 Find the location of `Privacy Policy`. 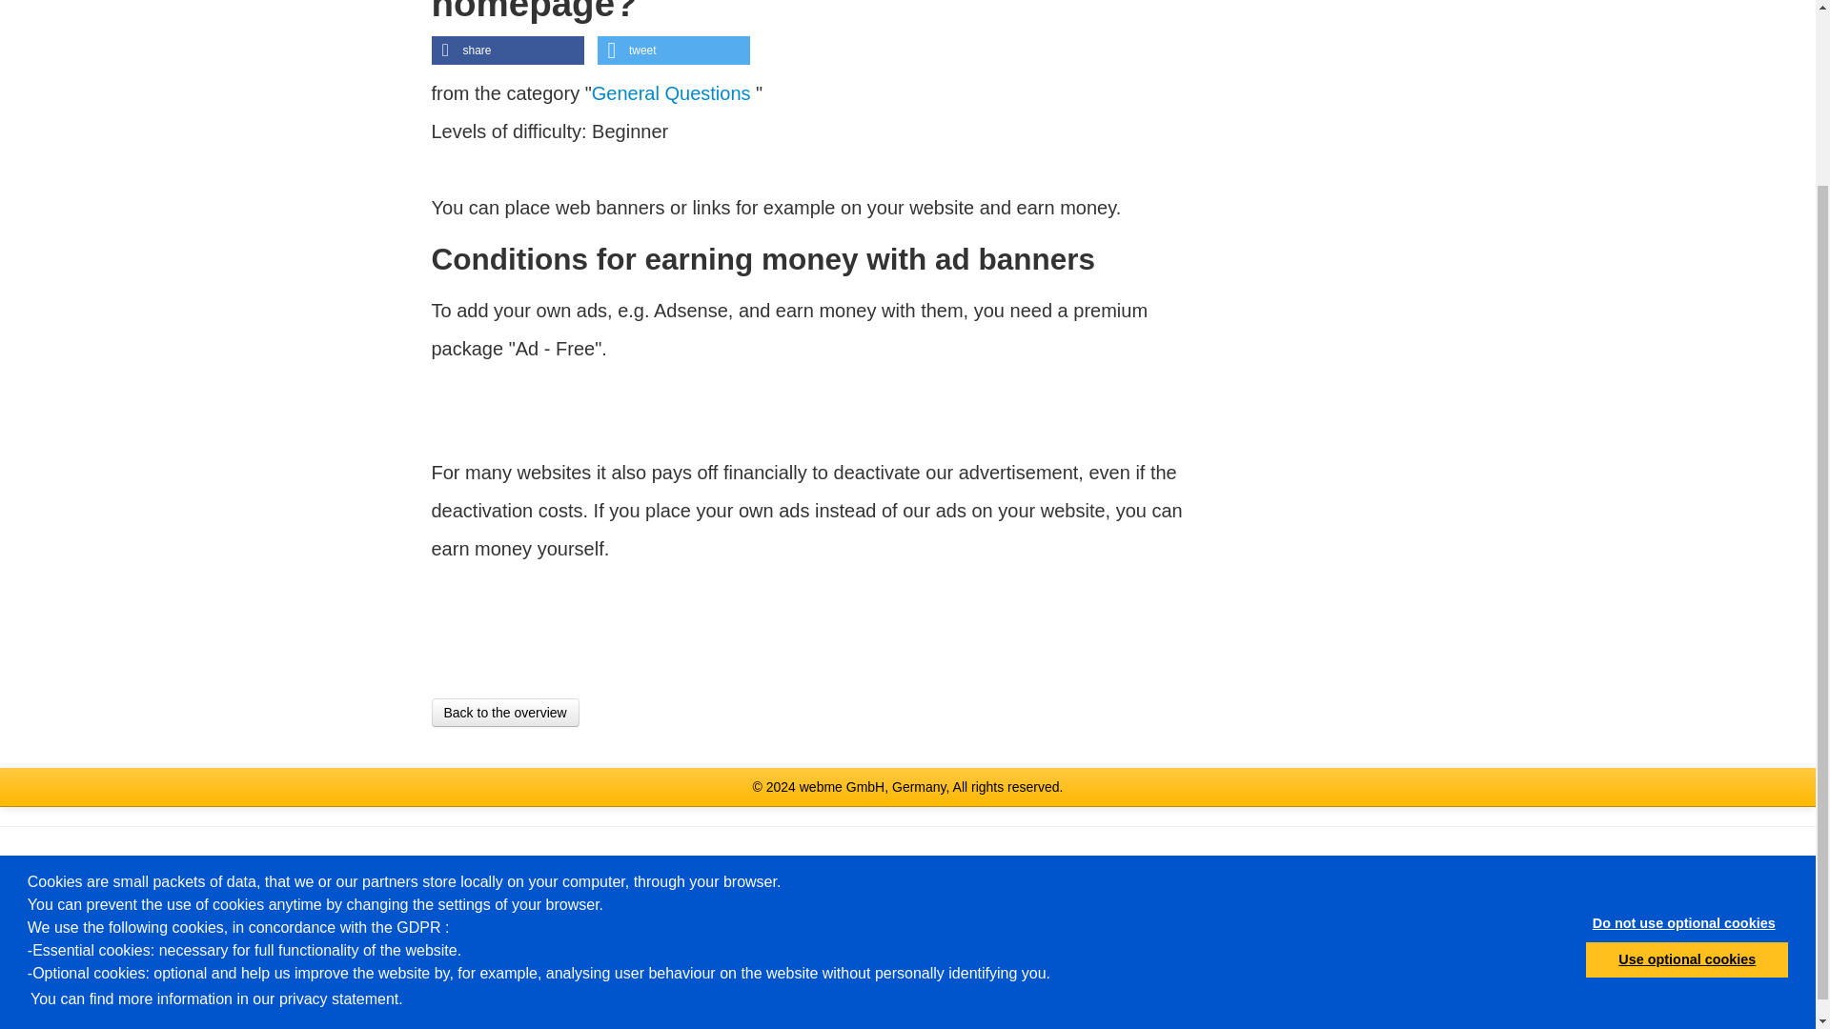

Privacy Policy is located at coordinates (574, 1010).